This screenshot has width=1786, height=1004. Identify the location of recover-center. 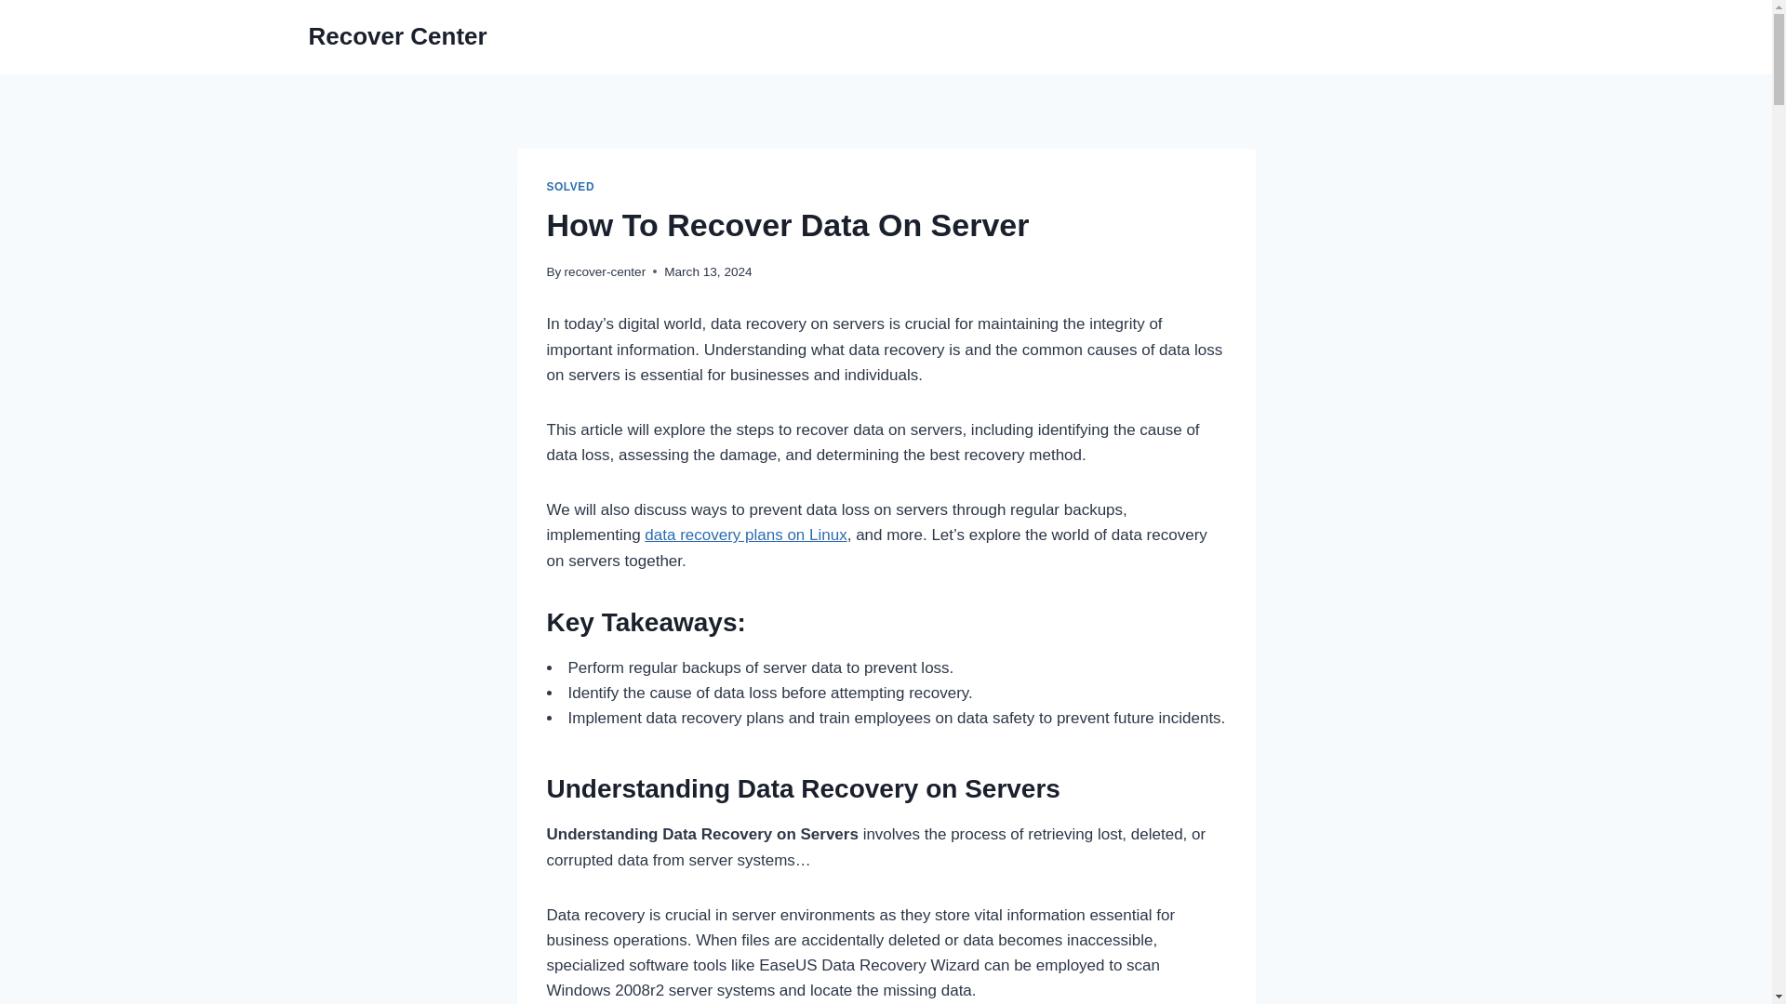
(605, 271).